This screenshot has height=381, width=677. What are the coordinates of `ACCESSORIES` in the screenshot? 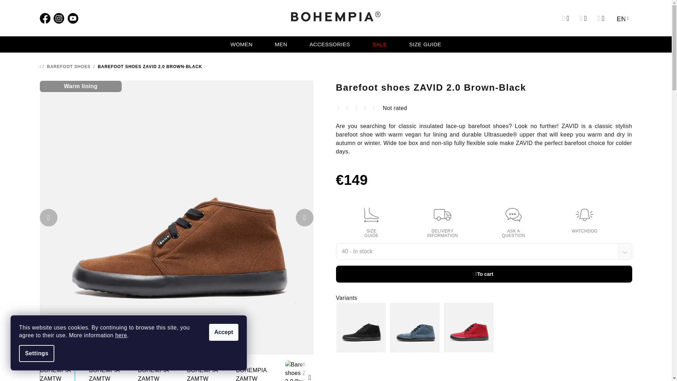 It's located at (330, 44).